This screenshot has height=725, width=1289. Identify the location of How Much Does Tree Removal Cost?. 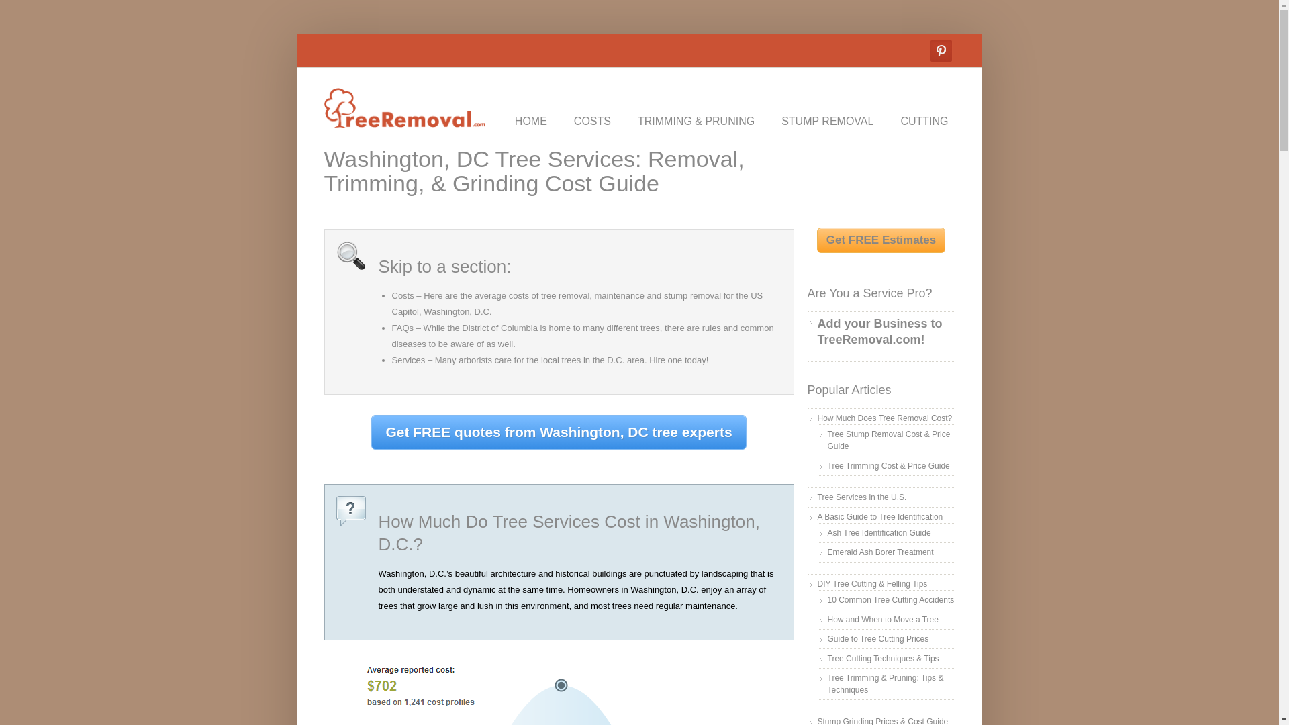
(885, 418).